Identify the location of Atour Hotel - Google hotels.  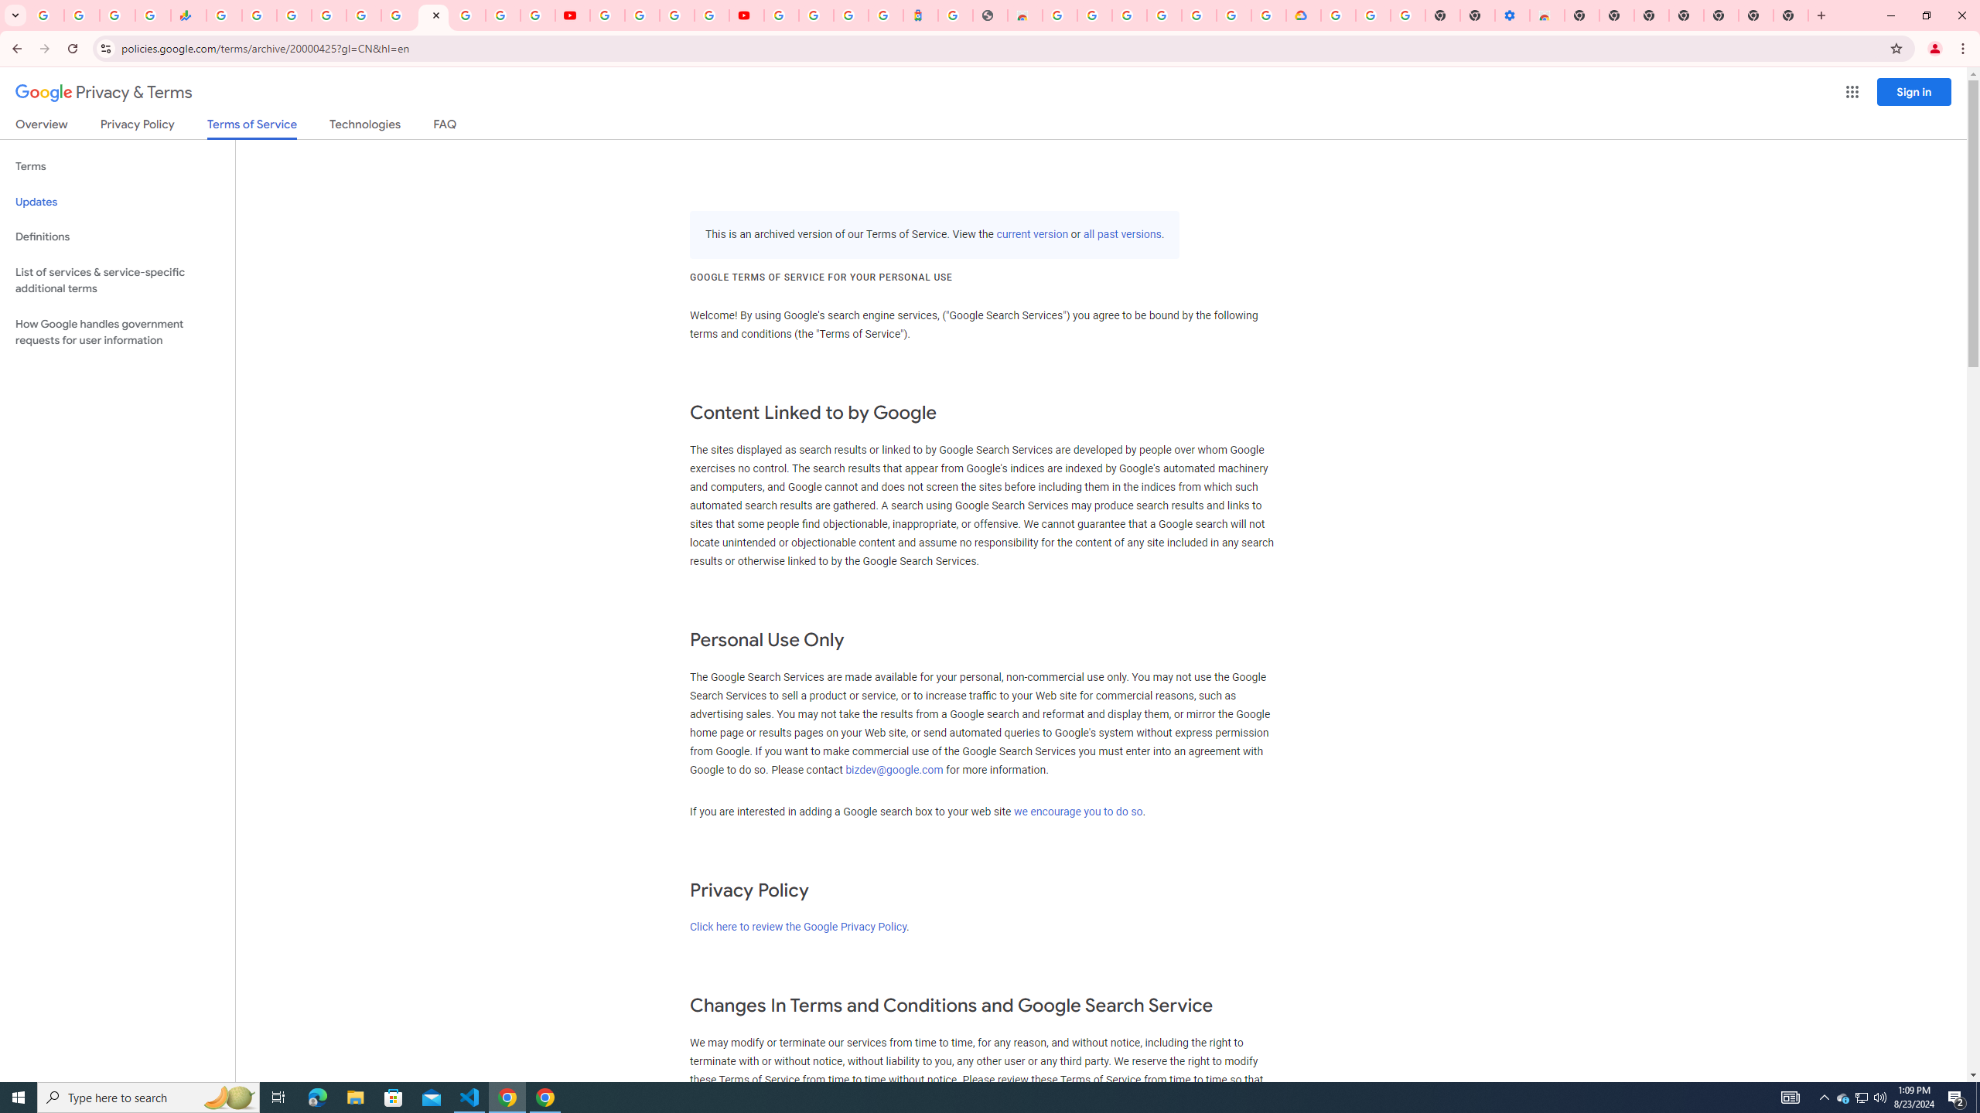
(920, 15).